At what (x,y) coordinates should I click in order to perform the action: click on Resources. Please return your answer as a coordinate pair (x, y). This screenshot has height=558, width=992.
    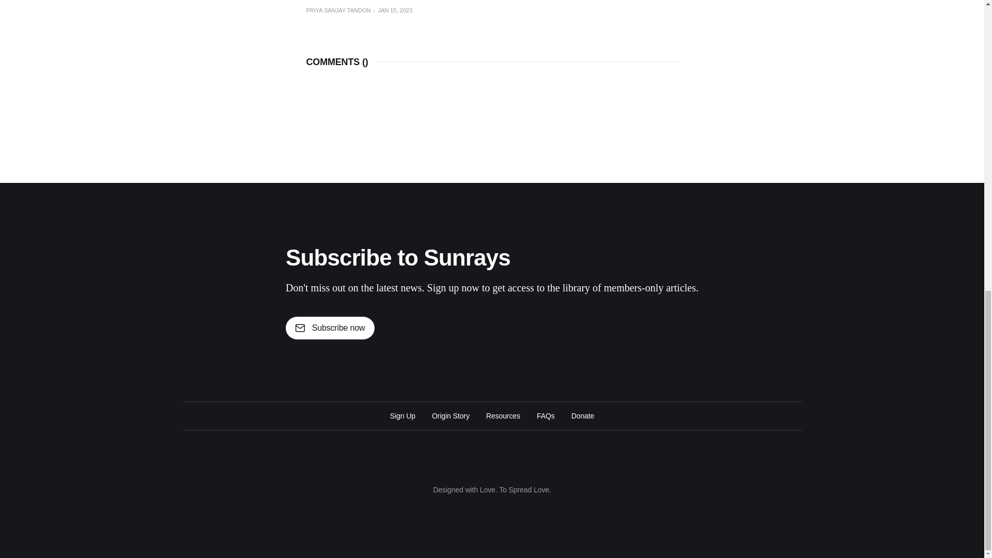
    Looking at the image, I should click on (503, 415).